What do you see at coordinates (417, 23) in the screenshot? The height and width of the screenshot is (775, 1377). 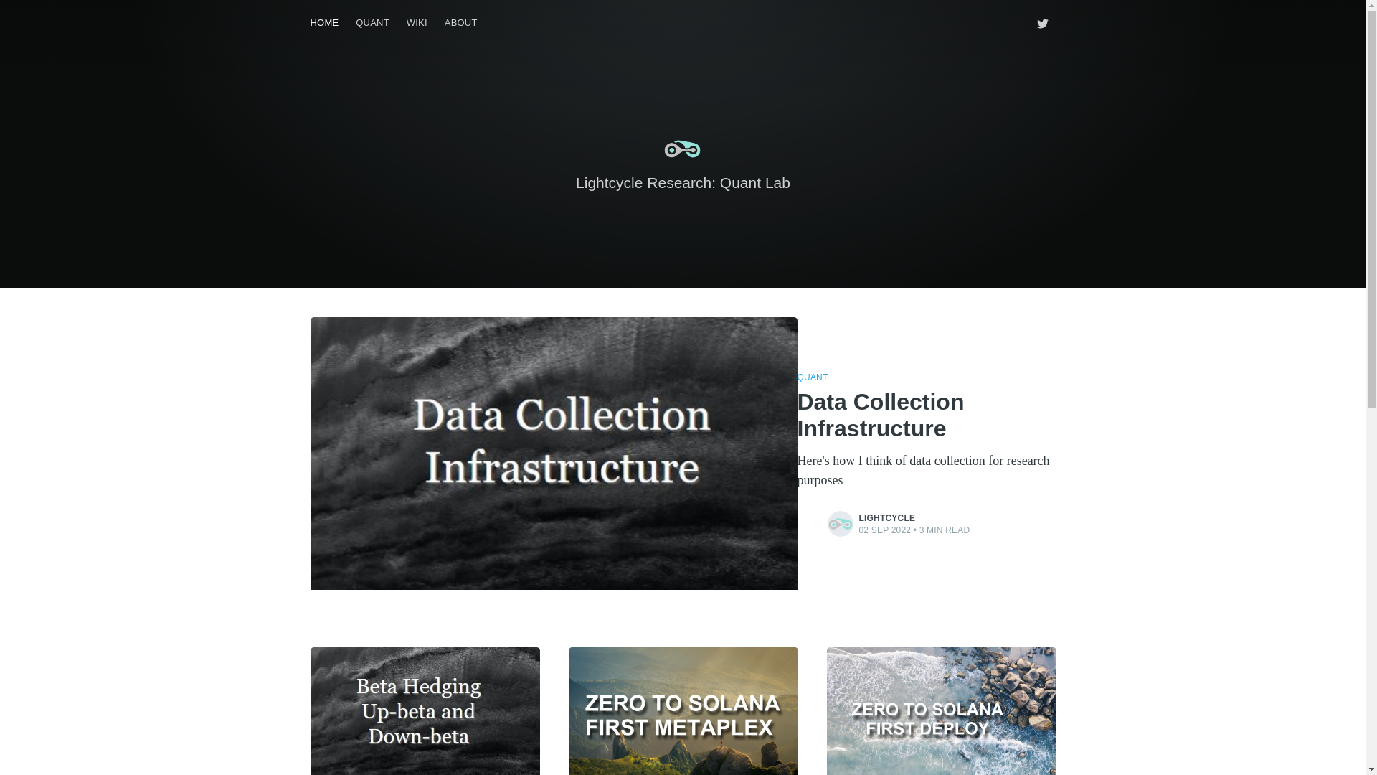 I see `WIKI` at bounding box center [417, 23].